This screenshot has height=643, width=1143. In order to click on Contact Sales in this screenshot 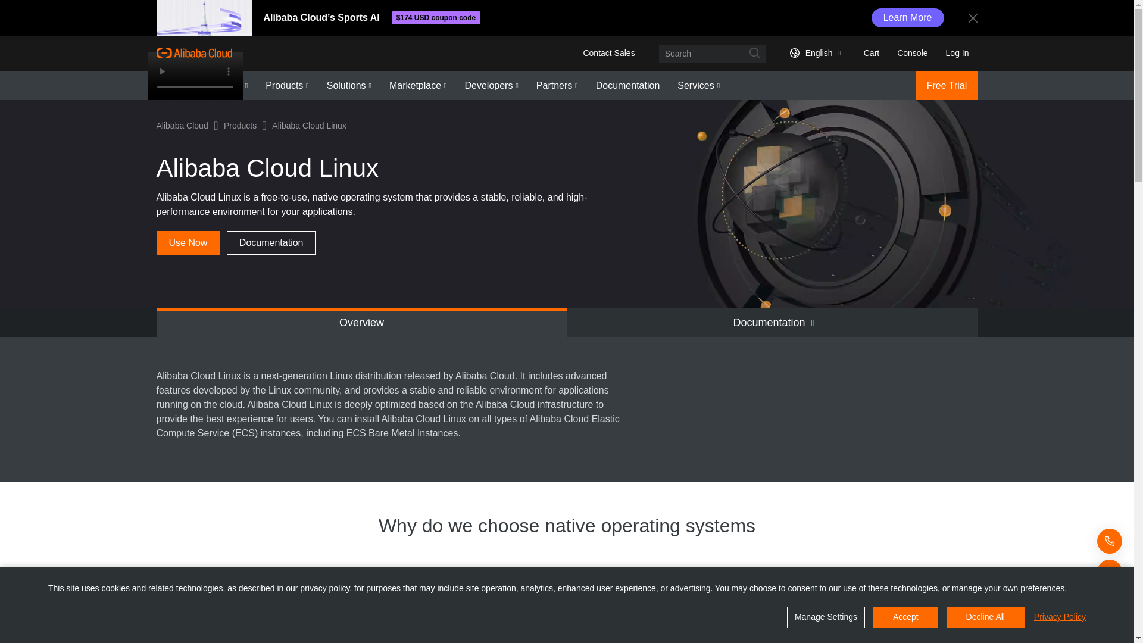, I will do `click(608, 52)`.